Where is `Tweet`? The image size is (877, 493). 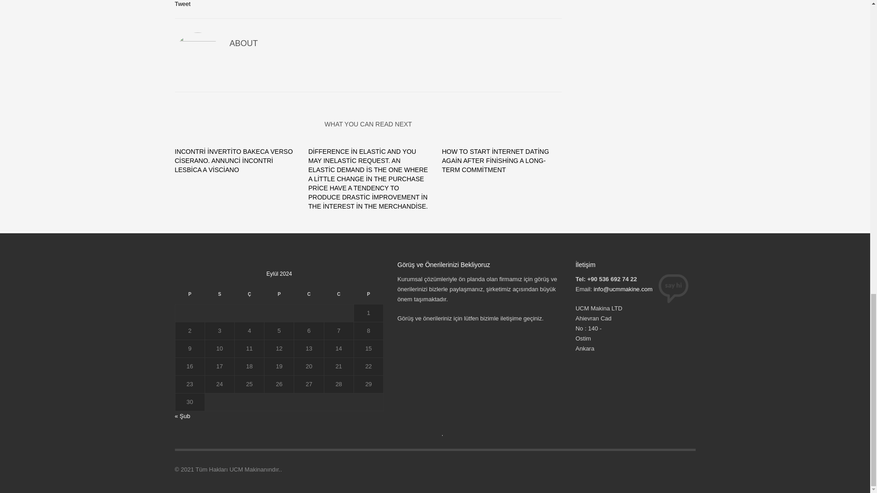 Tweet is located at coordinates (182, 4).